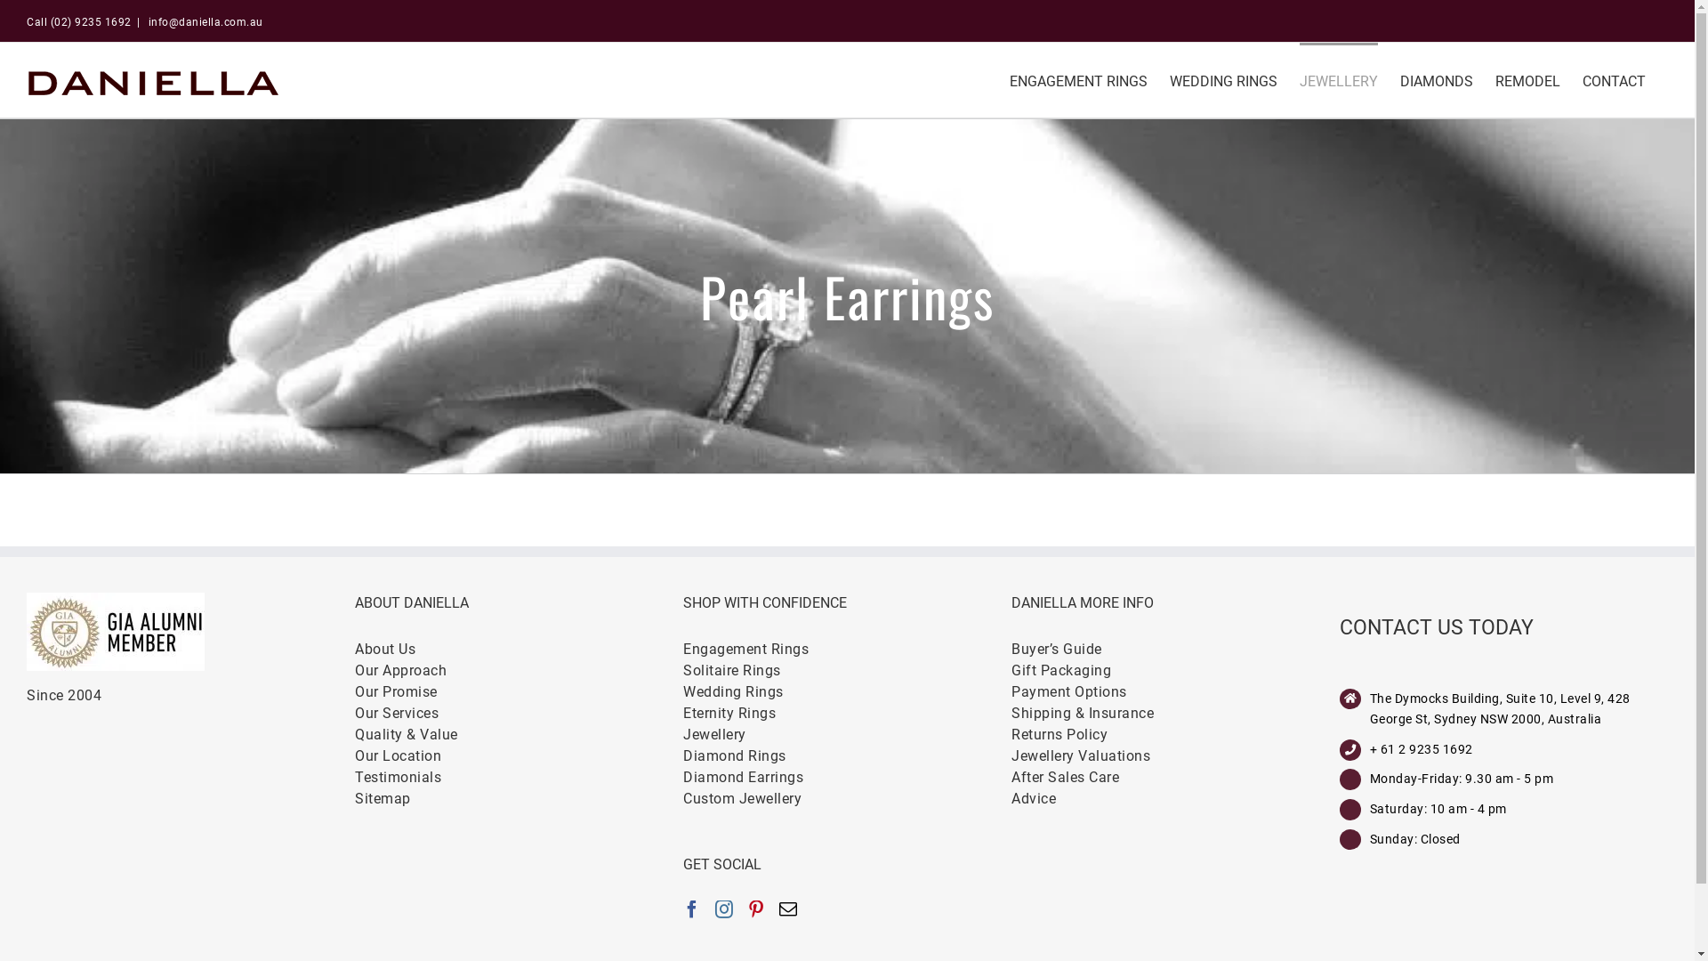 This screenshot has height=961, width=1708. I want to click on Custom Jewellery, so click(847, 799).